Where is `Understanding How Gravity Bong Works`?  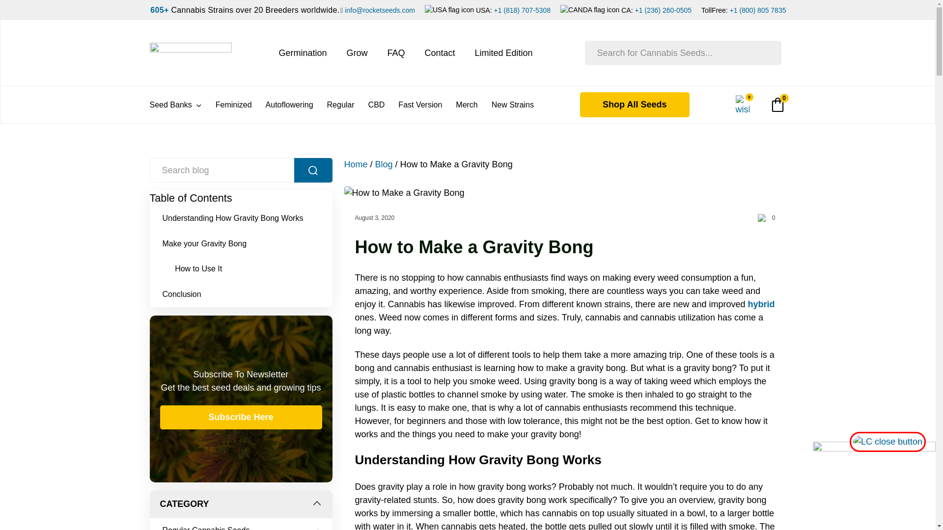
Understanding How Gravity Bong Works is located at coordinates (236, 218).